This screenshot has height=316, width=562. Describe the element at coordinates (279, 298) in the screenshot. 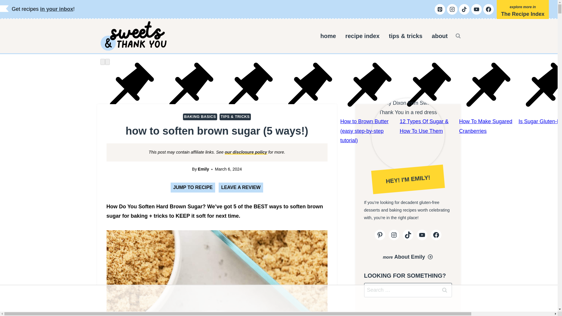

I see `3rd party ad content` at that location.